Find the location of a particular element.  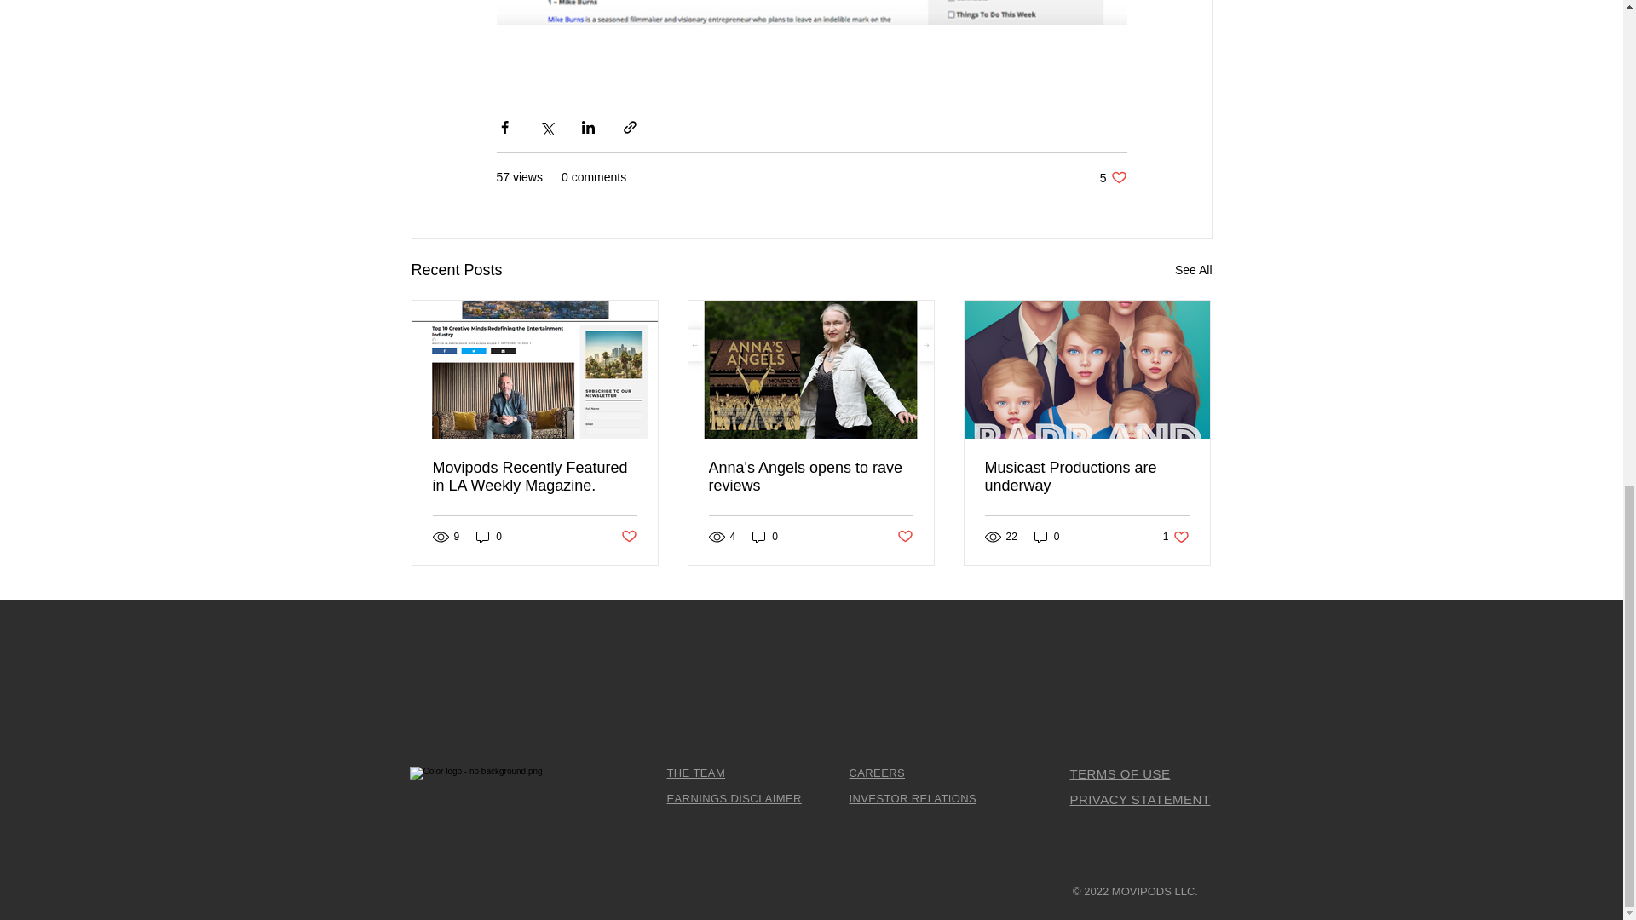

EARNINGS DISCLAIMER is located at coordinates (1046, 537).